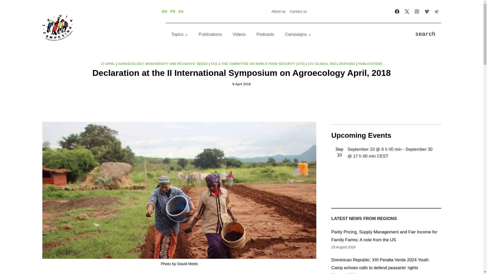  Describe the element at coordinates (172, 11) in the screenshot. I see `FR` at that location.